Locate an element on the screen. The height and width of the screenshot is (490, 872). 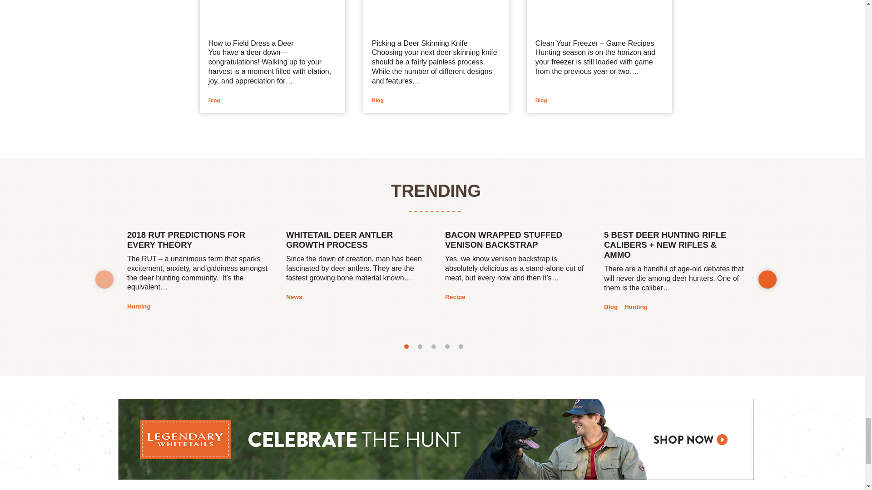
Hunting is located at coordinates (636, 307).